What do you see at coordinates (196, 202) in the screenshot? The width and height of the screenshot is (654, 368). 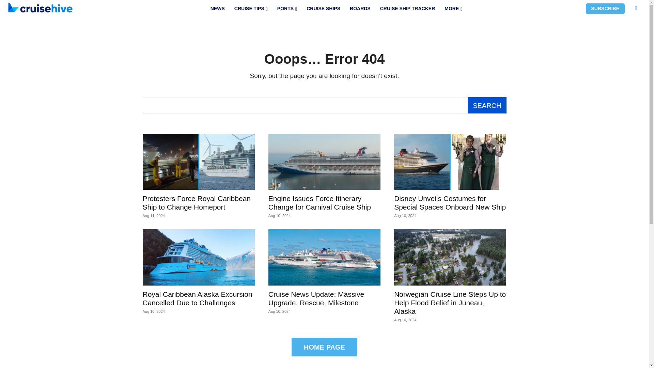 I see `Protesters Force Royal Caribbean Ship to Change Homeport` at bounding box center [196, 202].